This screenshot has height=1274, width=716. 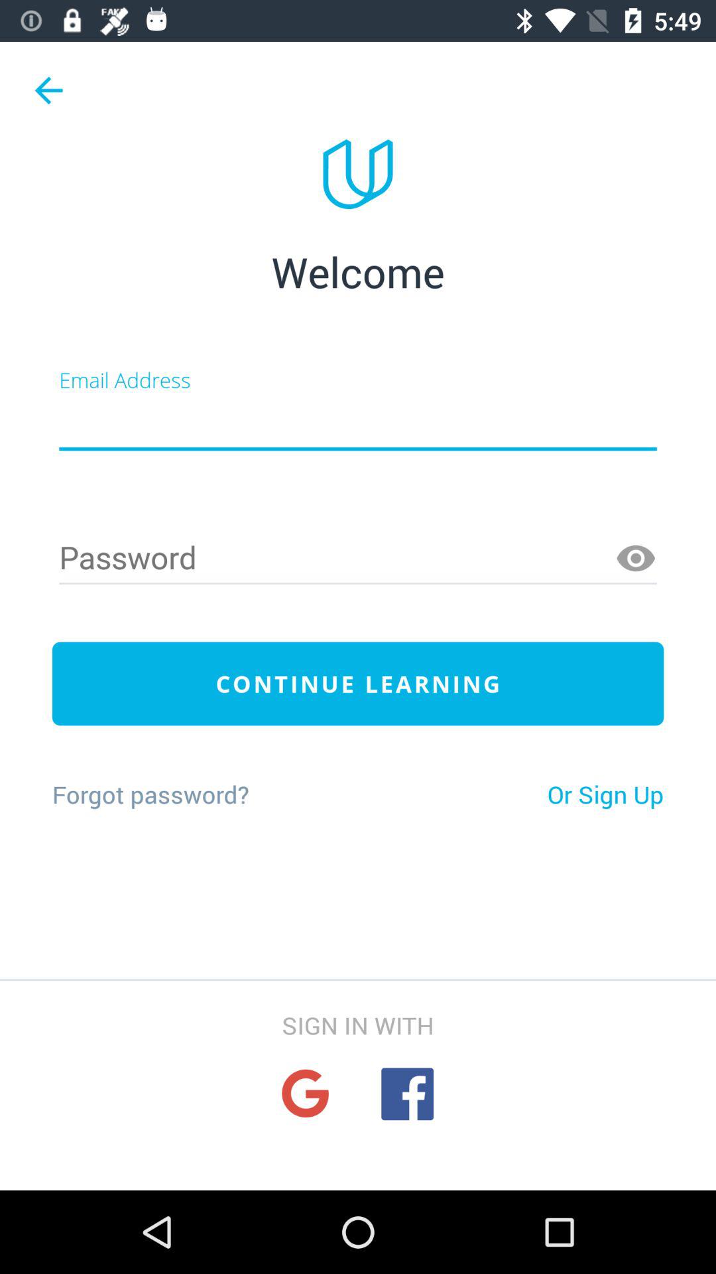 I want to click on log in with facebook, so click(x=407, y=1094).